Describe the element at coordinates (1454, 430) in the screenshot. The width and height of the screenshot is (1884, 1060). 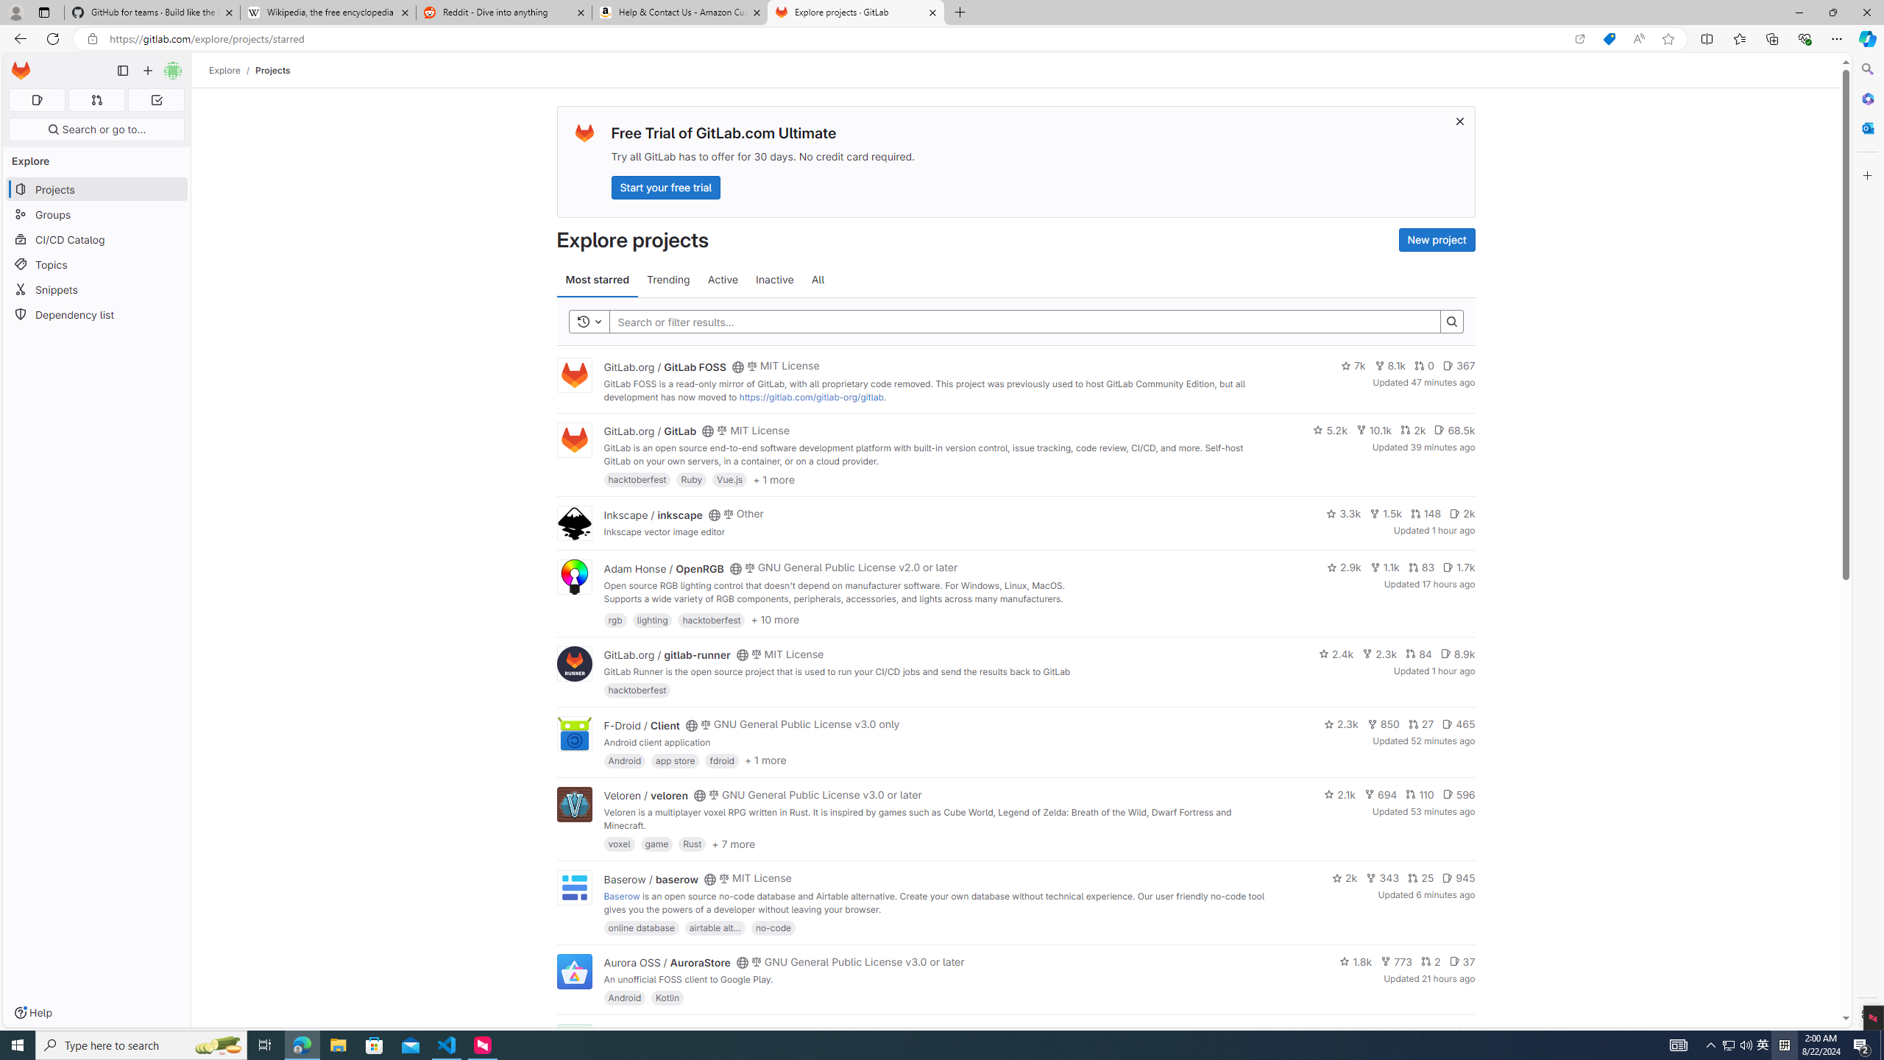
I see `68.5k` at that location.